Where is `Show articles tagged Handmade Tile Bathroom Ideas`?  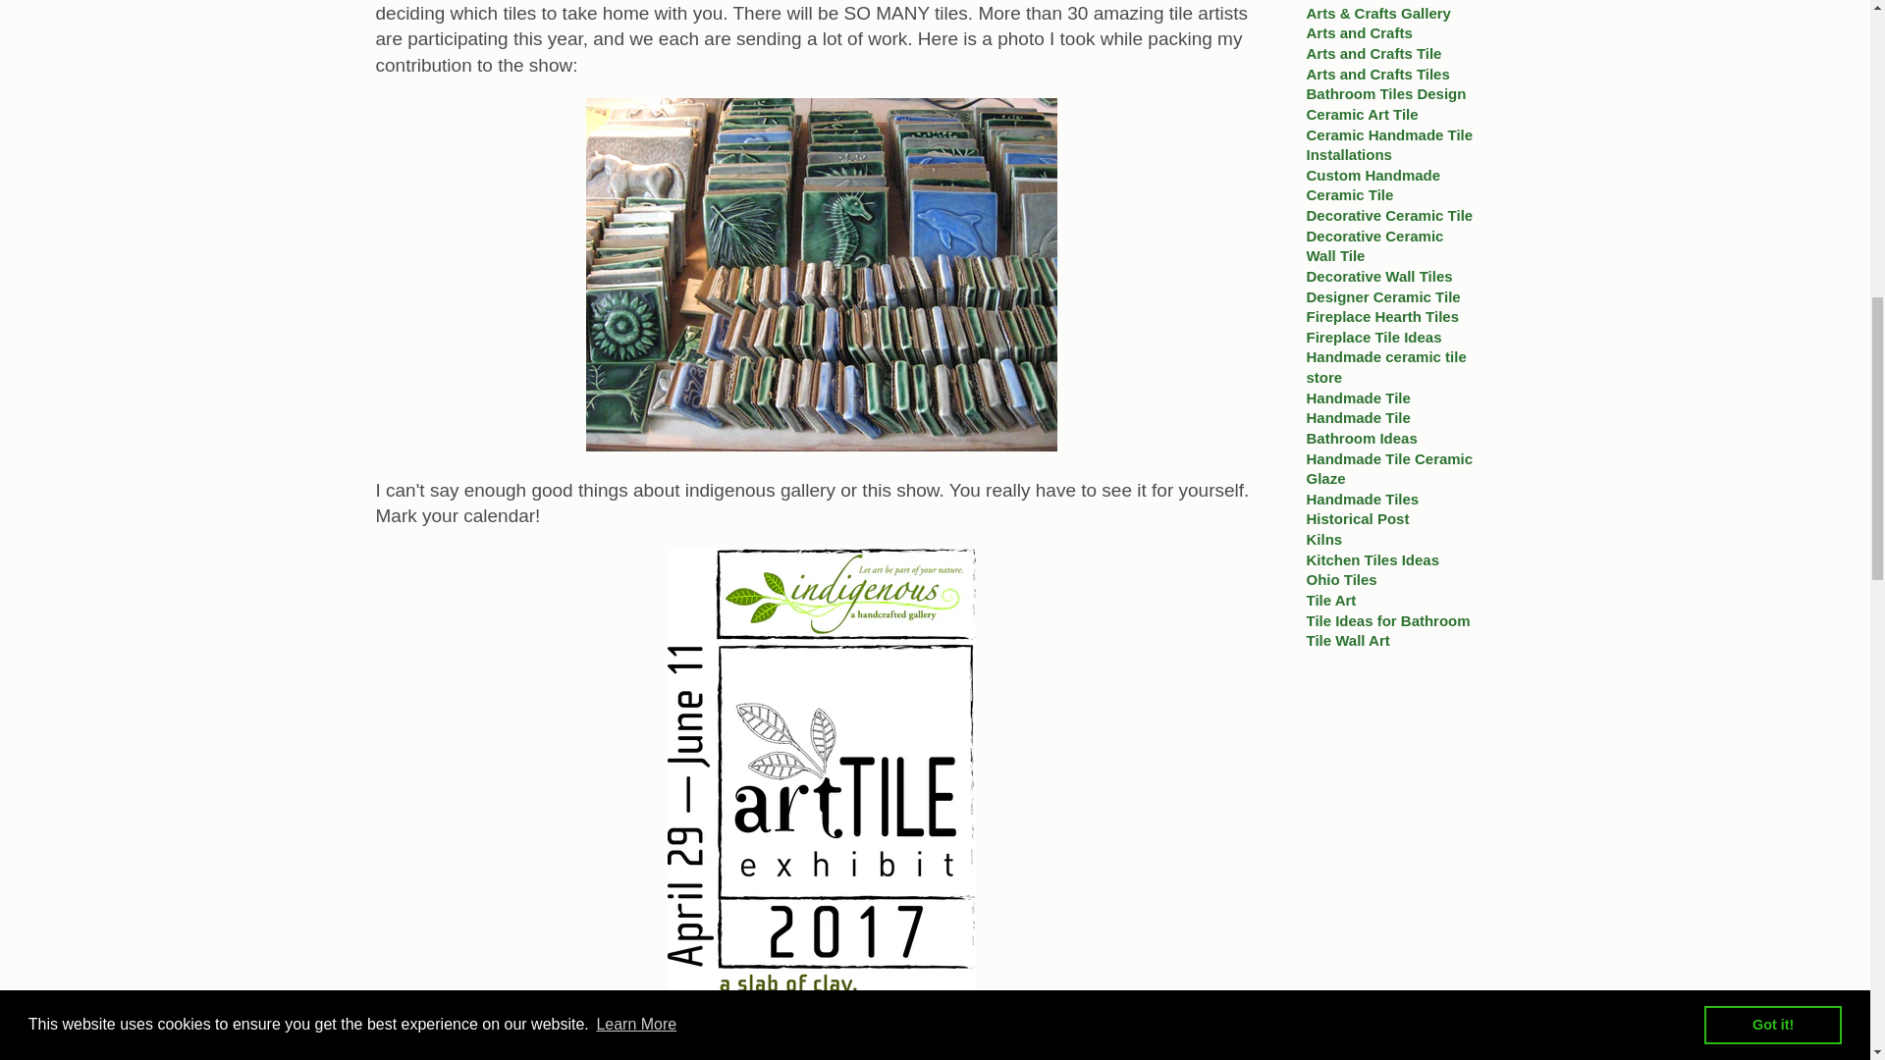 Show articles tagged Handmade Tile Bathroom Ideas is located at coordinates (1361, 427).